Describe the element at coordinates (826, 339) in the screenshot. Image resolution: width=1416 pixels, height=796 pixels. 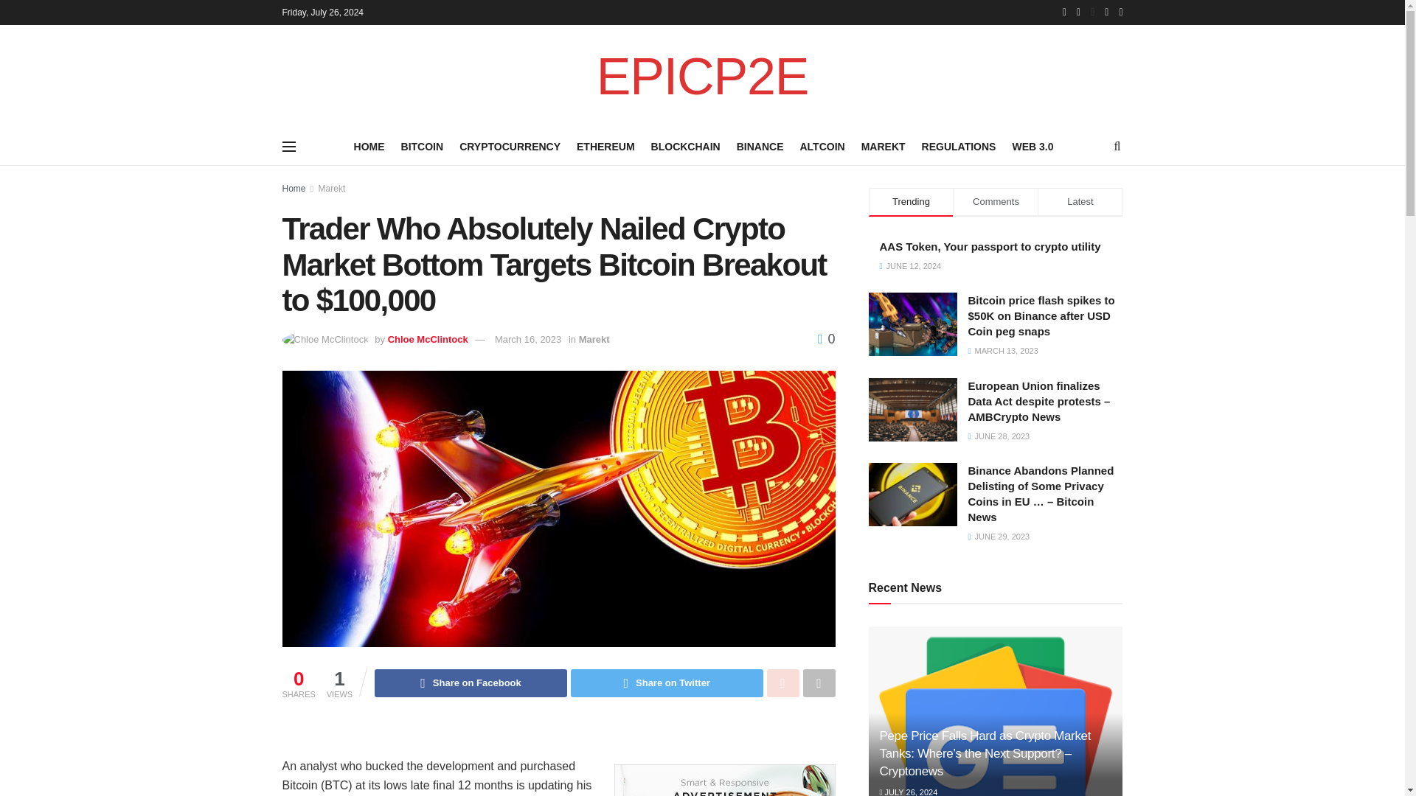
I see `0` at that location.